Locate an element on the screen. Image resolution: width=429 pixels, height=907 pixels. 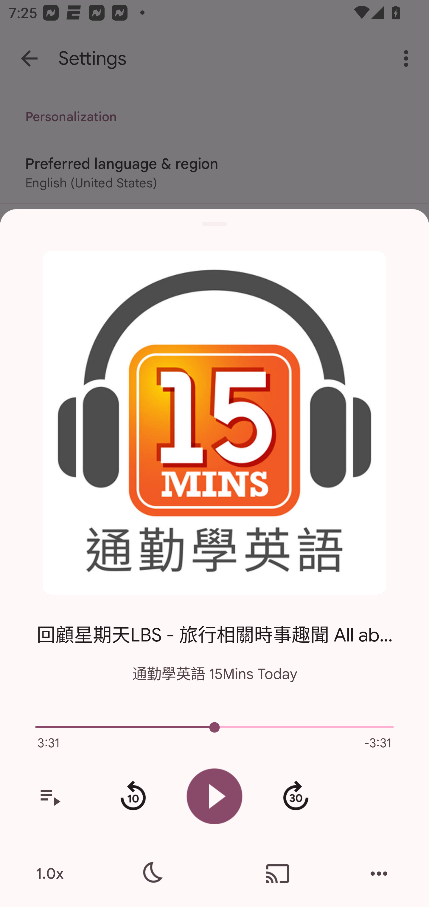
Sleep timer settings is located at coordinates (151, 874).